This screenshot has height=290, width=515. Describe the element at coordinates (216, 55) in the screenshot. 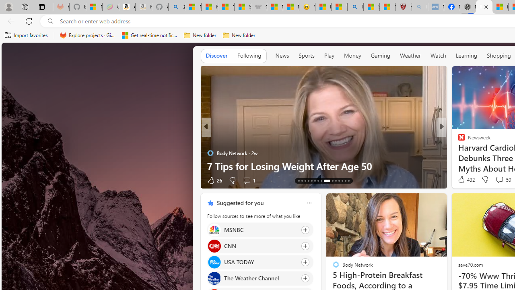

I see `Discover` at that location.